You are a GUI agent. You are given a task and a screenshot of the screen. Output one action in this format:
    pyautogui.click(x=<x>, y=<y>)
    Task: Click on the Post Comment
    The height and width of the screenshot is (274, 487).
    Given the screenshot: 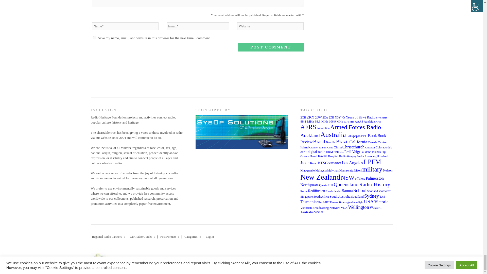 What is the action you would take?
    pyautogui.click(x=270, y=47)
    